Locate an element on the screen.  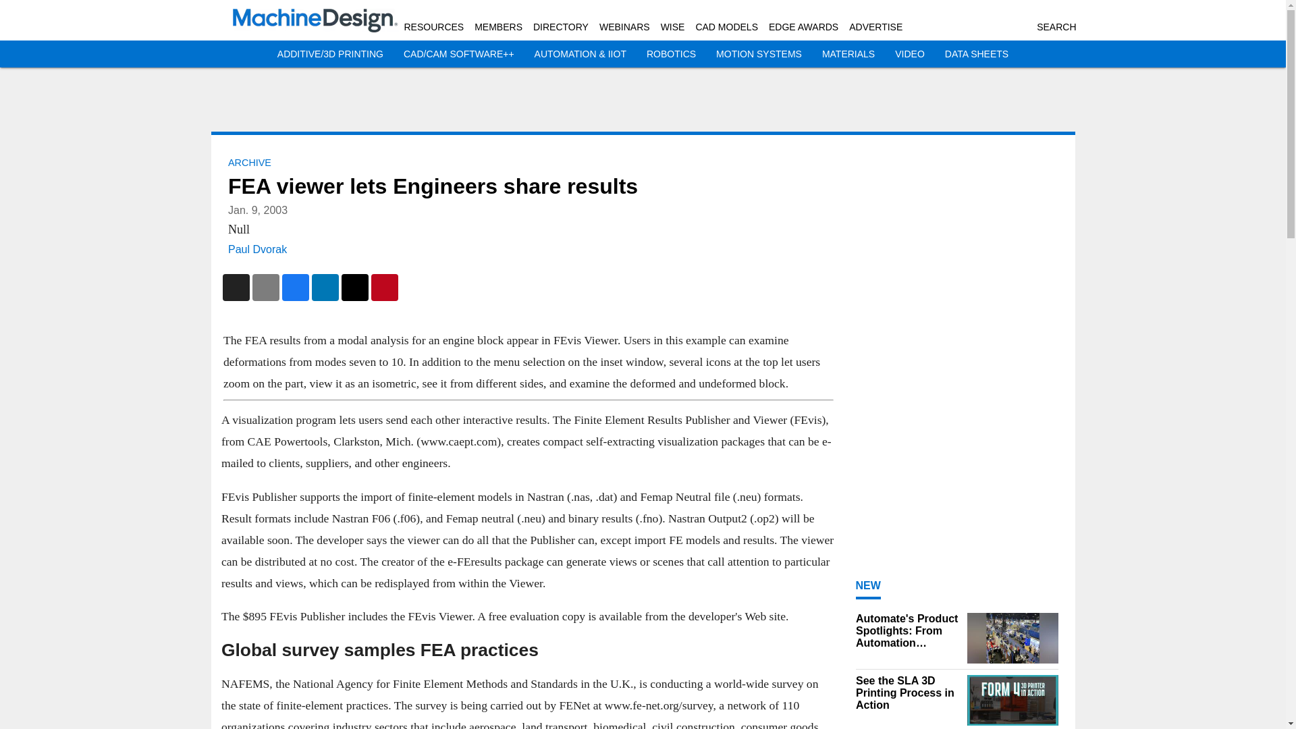
WEBINARS is located at coordinates (624, 27).